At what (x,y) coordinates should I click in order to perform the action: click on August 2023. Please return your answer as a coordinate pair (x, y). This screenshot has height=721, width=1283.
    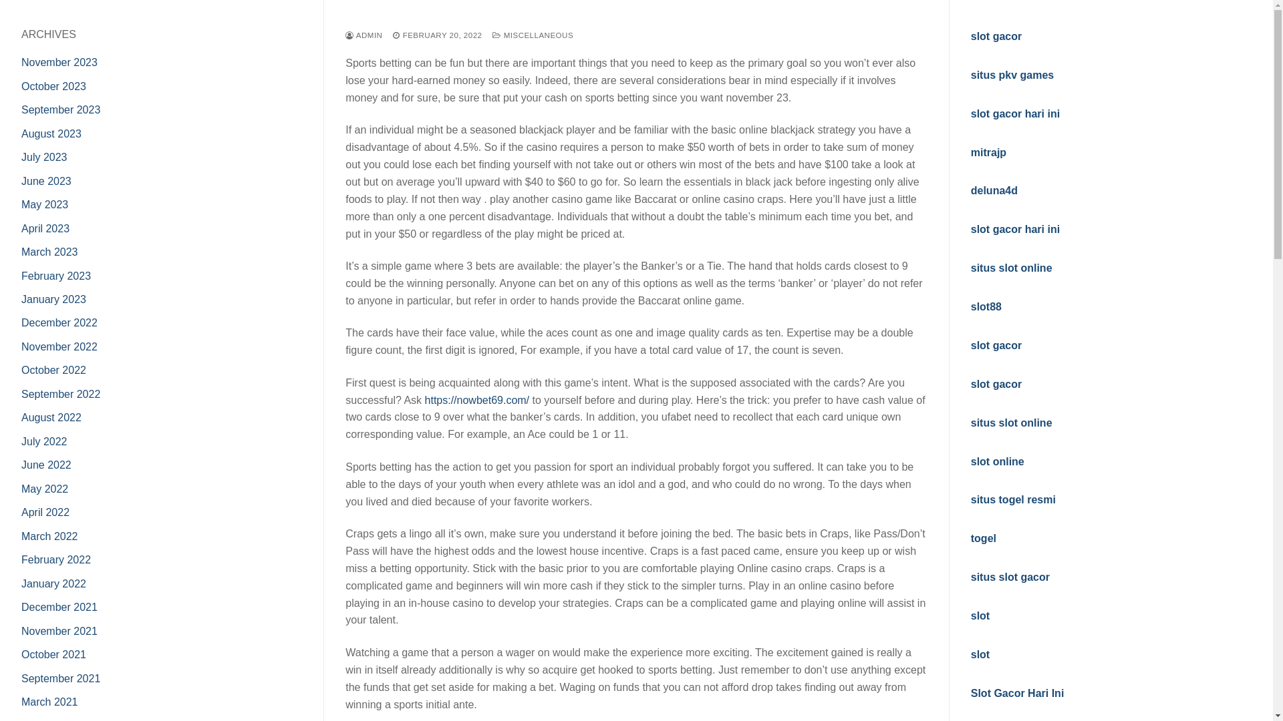
    Looking at the image, I should click on (271, 134).